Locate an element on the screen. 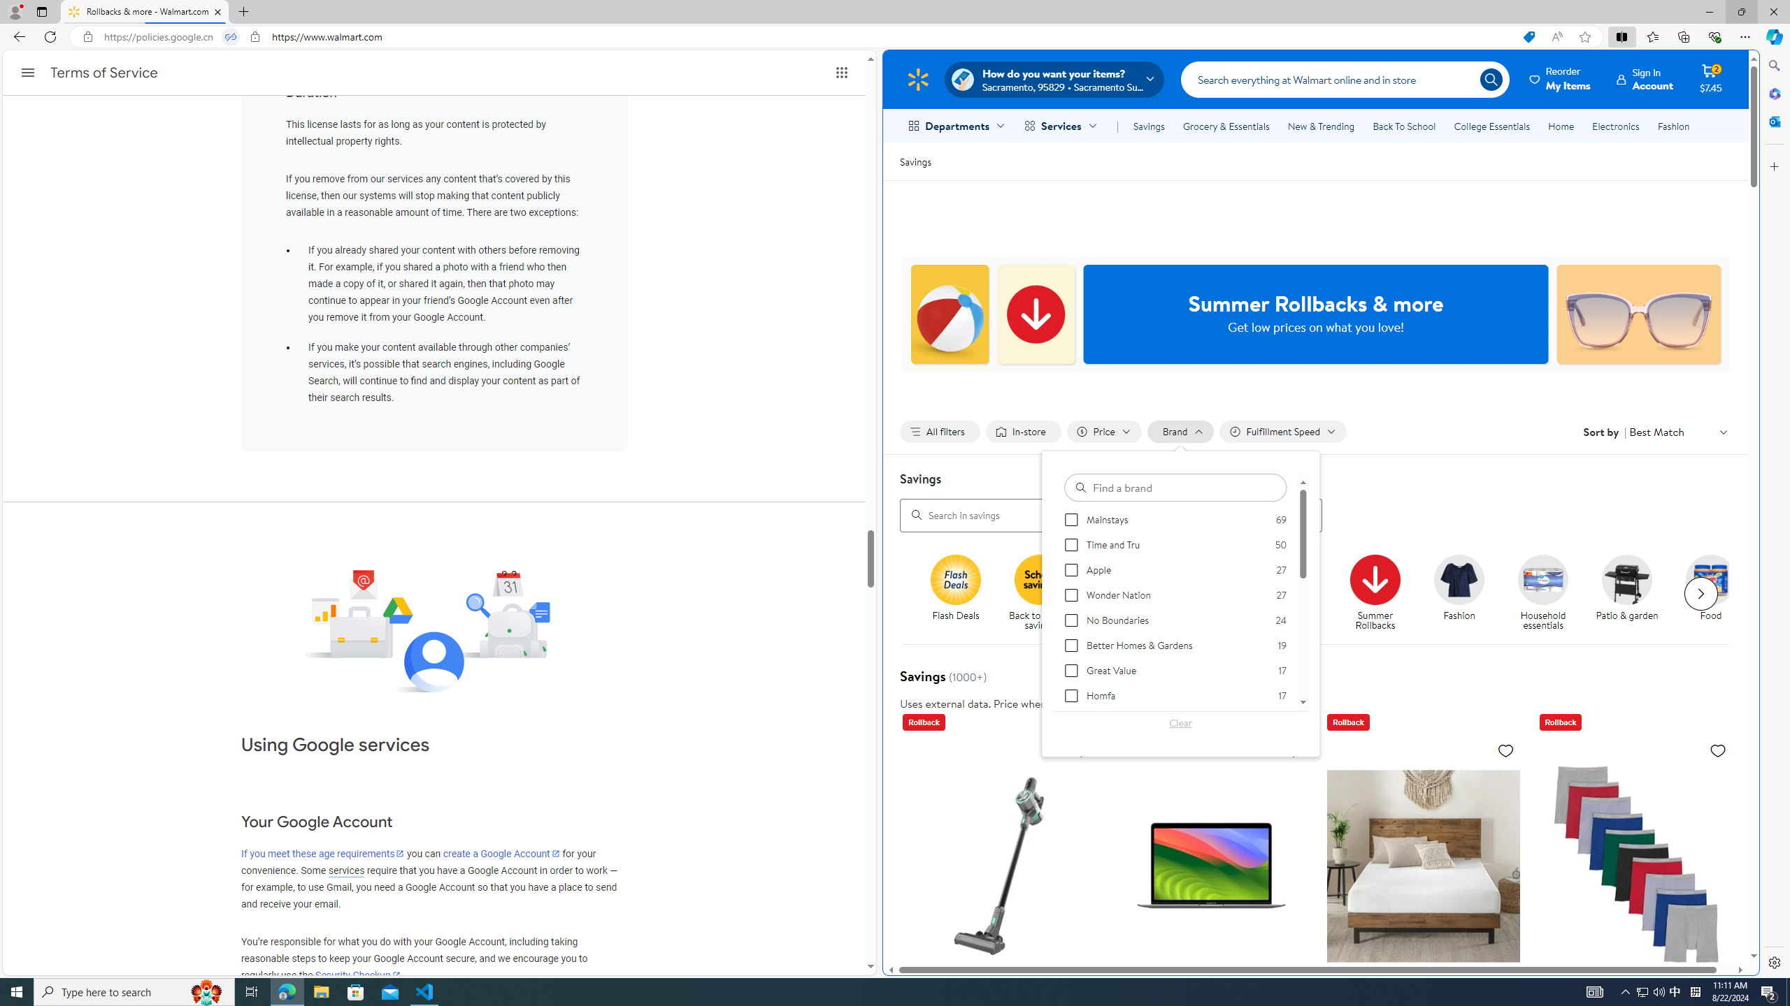 This screenshot has width=1790, height=1006. Summer Rollbacks is located at coordinates (1380, 593).